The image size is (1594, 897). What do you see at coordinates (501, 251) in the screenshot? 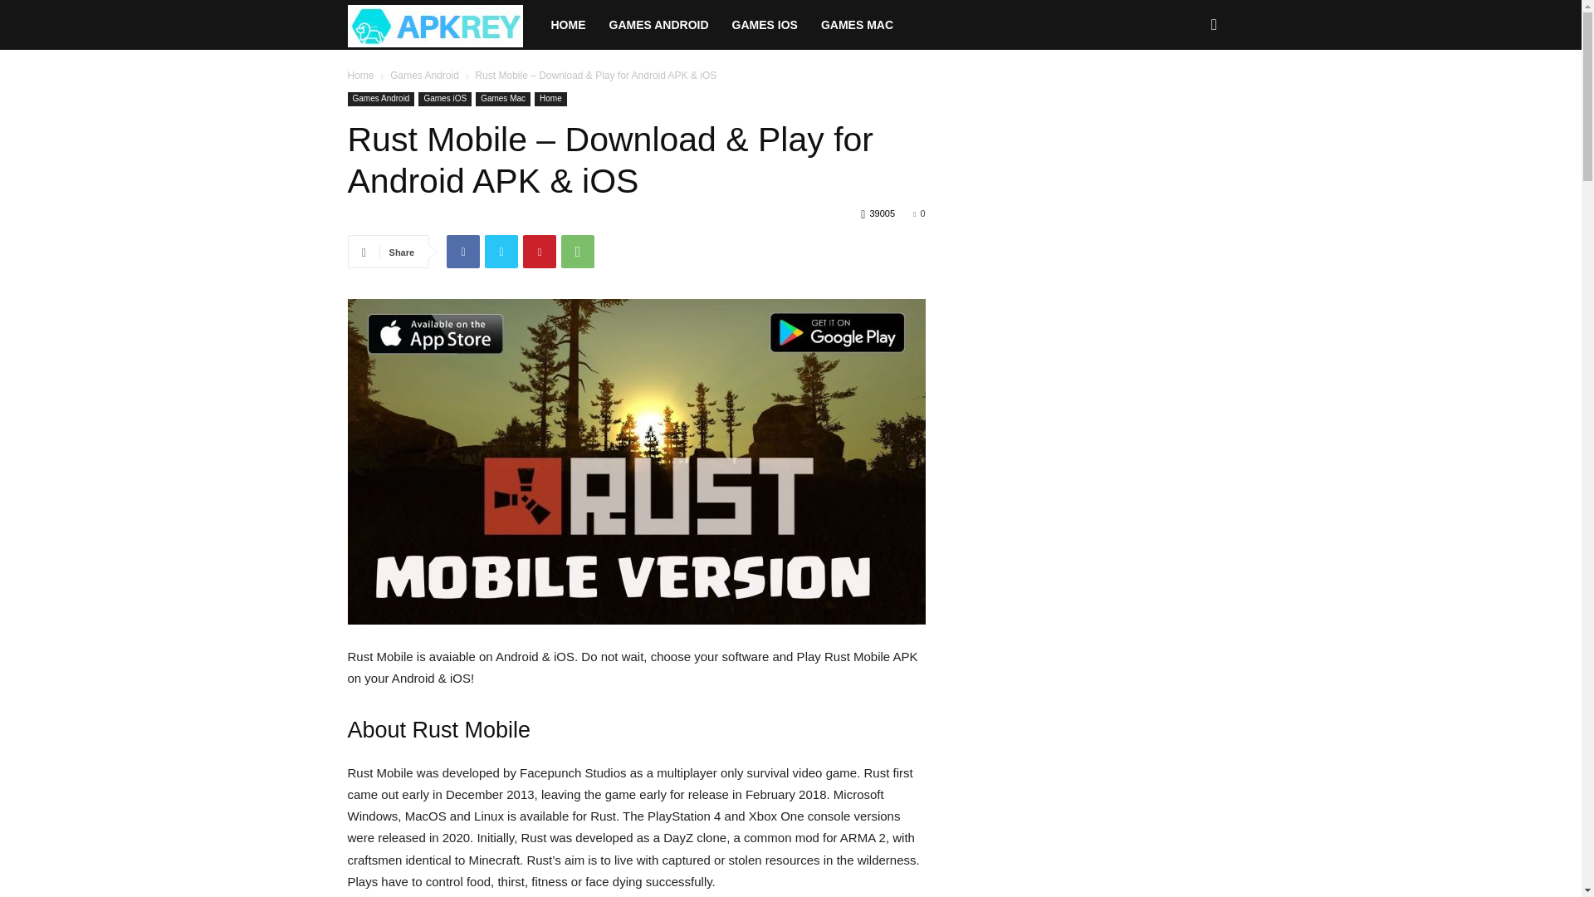
I see `Twitter` at bounding box center [501, 251].